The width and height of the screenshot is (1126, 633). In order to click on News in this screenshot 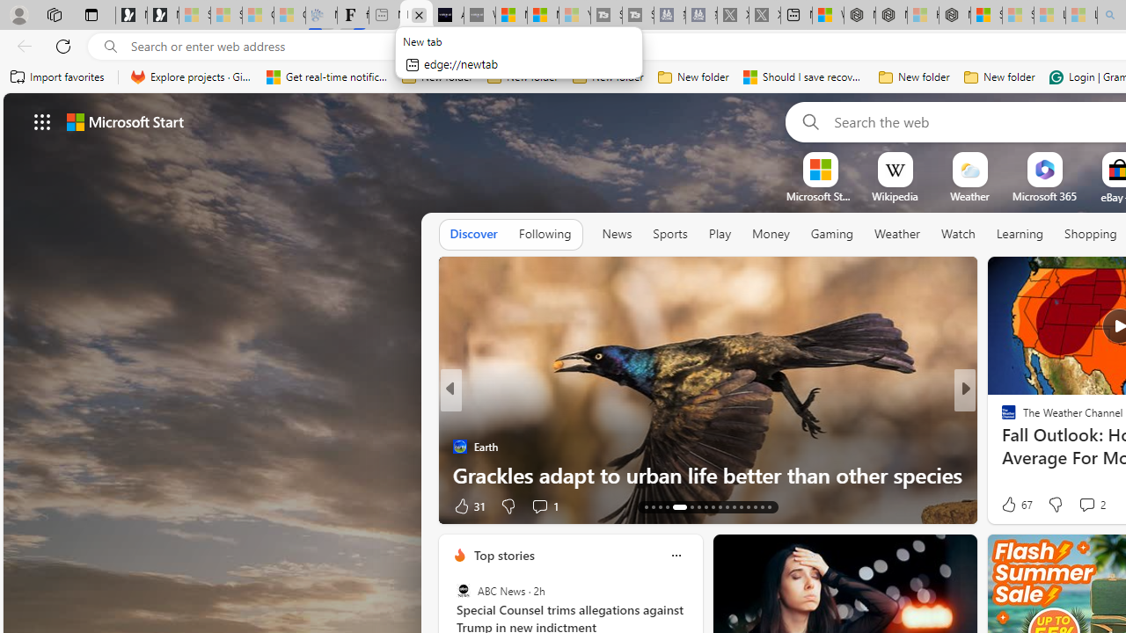, I will do `click(617, 235)`.